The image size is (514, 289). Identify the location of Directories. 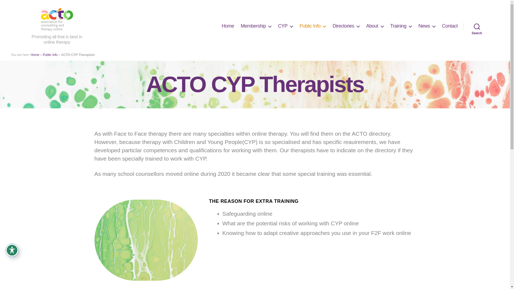
(346, 26).